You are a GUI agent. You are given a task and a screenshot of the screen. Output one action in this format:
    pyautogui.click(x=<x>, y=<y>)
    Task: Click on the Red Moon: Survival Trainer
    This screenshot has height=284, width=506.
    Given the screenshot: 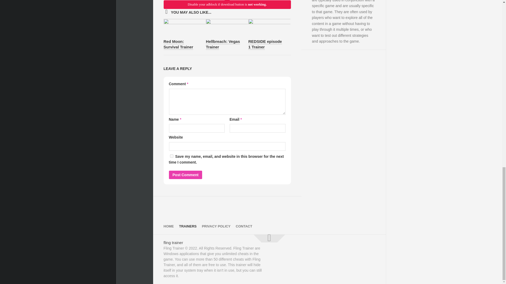 What is the action you would take?
    pyautogui.click(x=178, y=45)
    